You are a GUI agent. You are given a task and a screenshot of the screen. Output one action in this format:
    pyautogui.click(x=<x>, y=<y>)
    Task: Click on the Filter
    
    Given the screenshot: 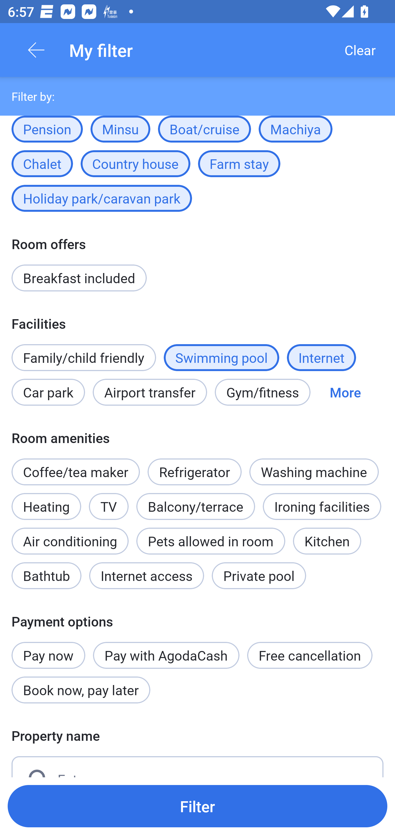 What is the action you would take?
    pyautogui.click(x=198, y=806)
    